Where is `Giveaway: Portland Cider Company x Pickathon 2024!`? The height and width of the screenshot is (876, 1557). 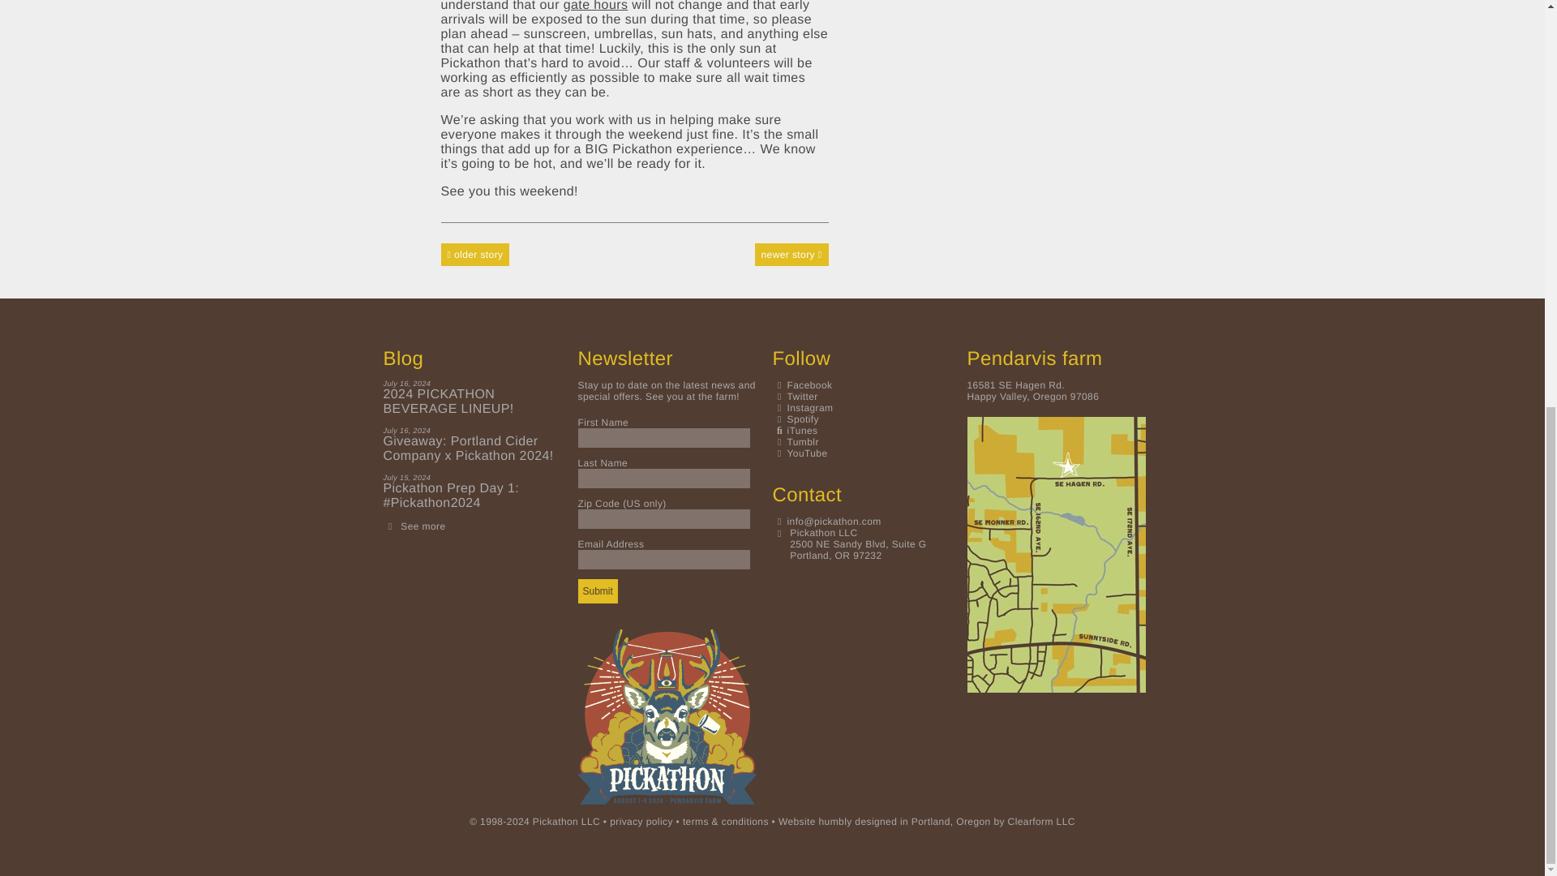
Giveaway: Portland Cider Company x Pickathon 2024! is located at coordinates (472, 449).